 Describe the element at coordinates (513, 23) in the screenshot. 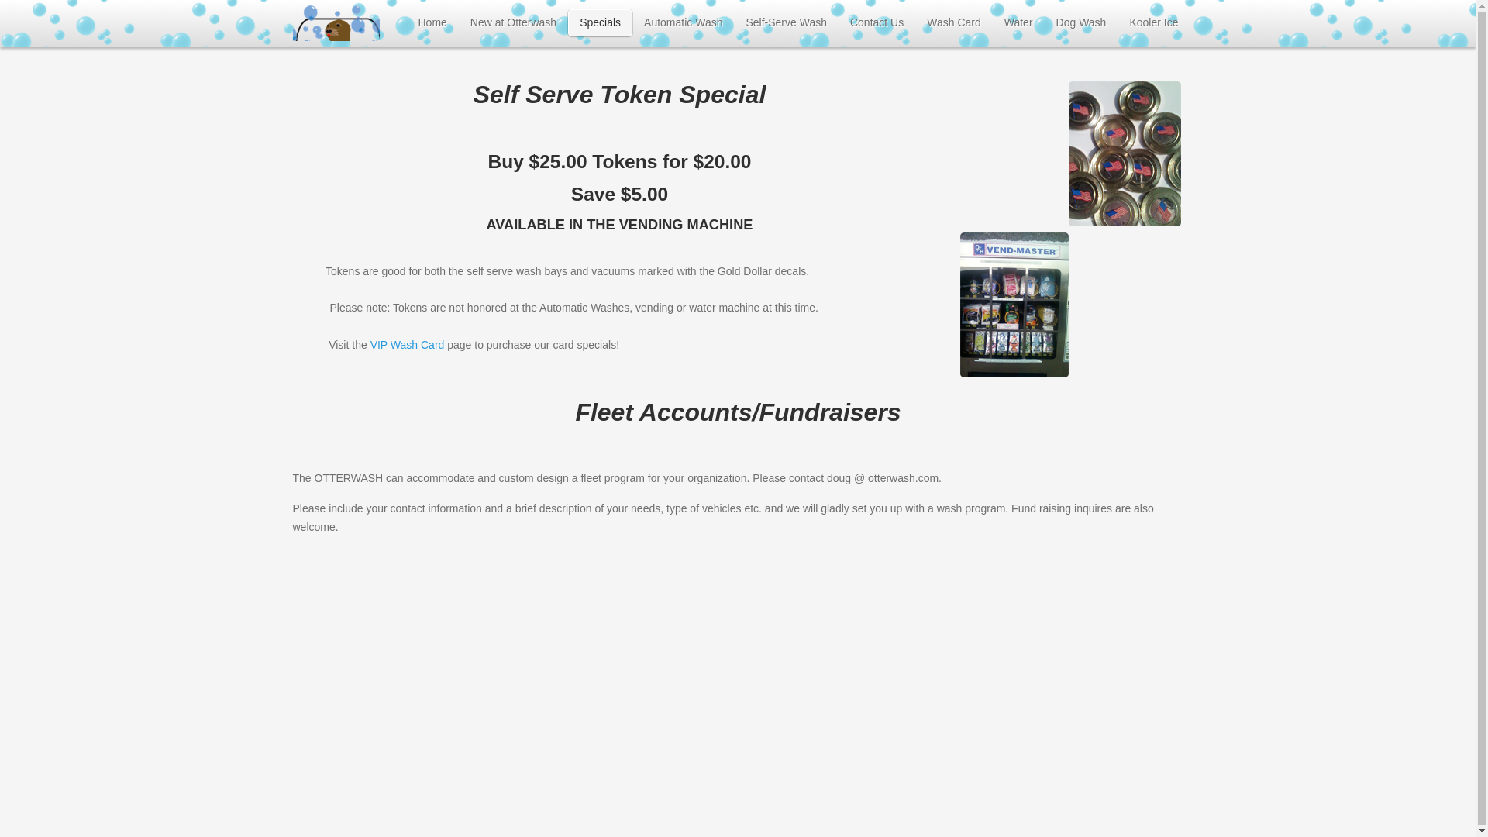

I see `New at Otterwash` at that location.